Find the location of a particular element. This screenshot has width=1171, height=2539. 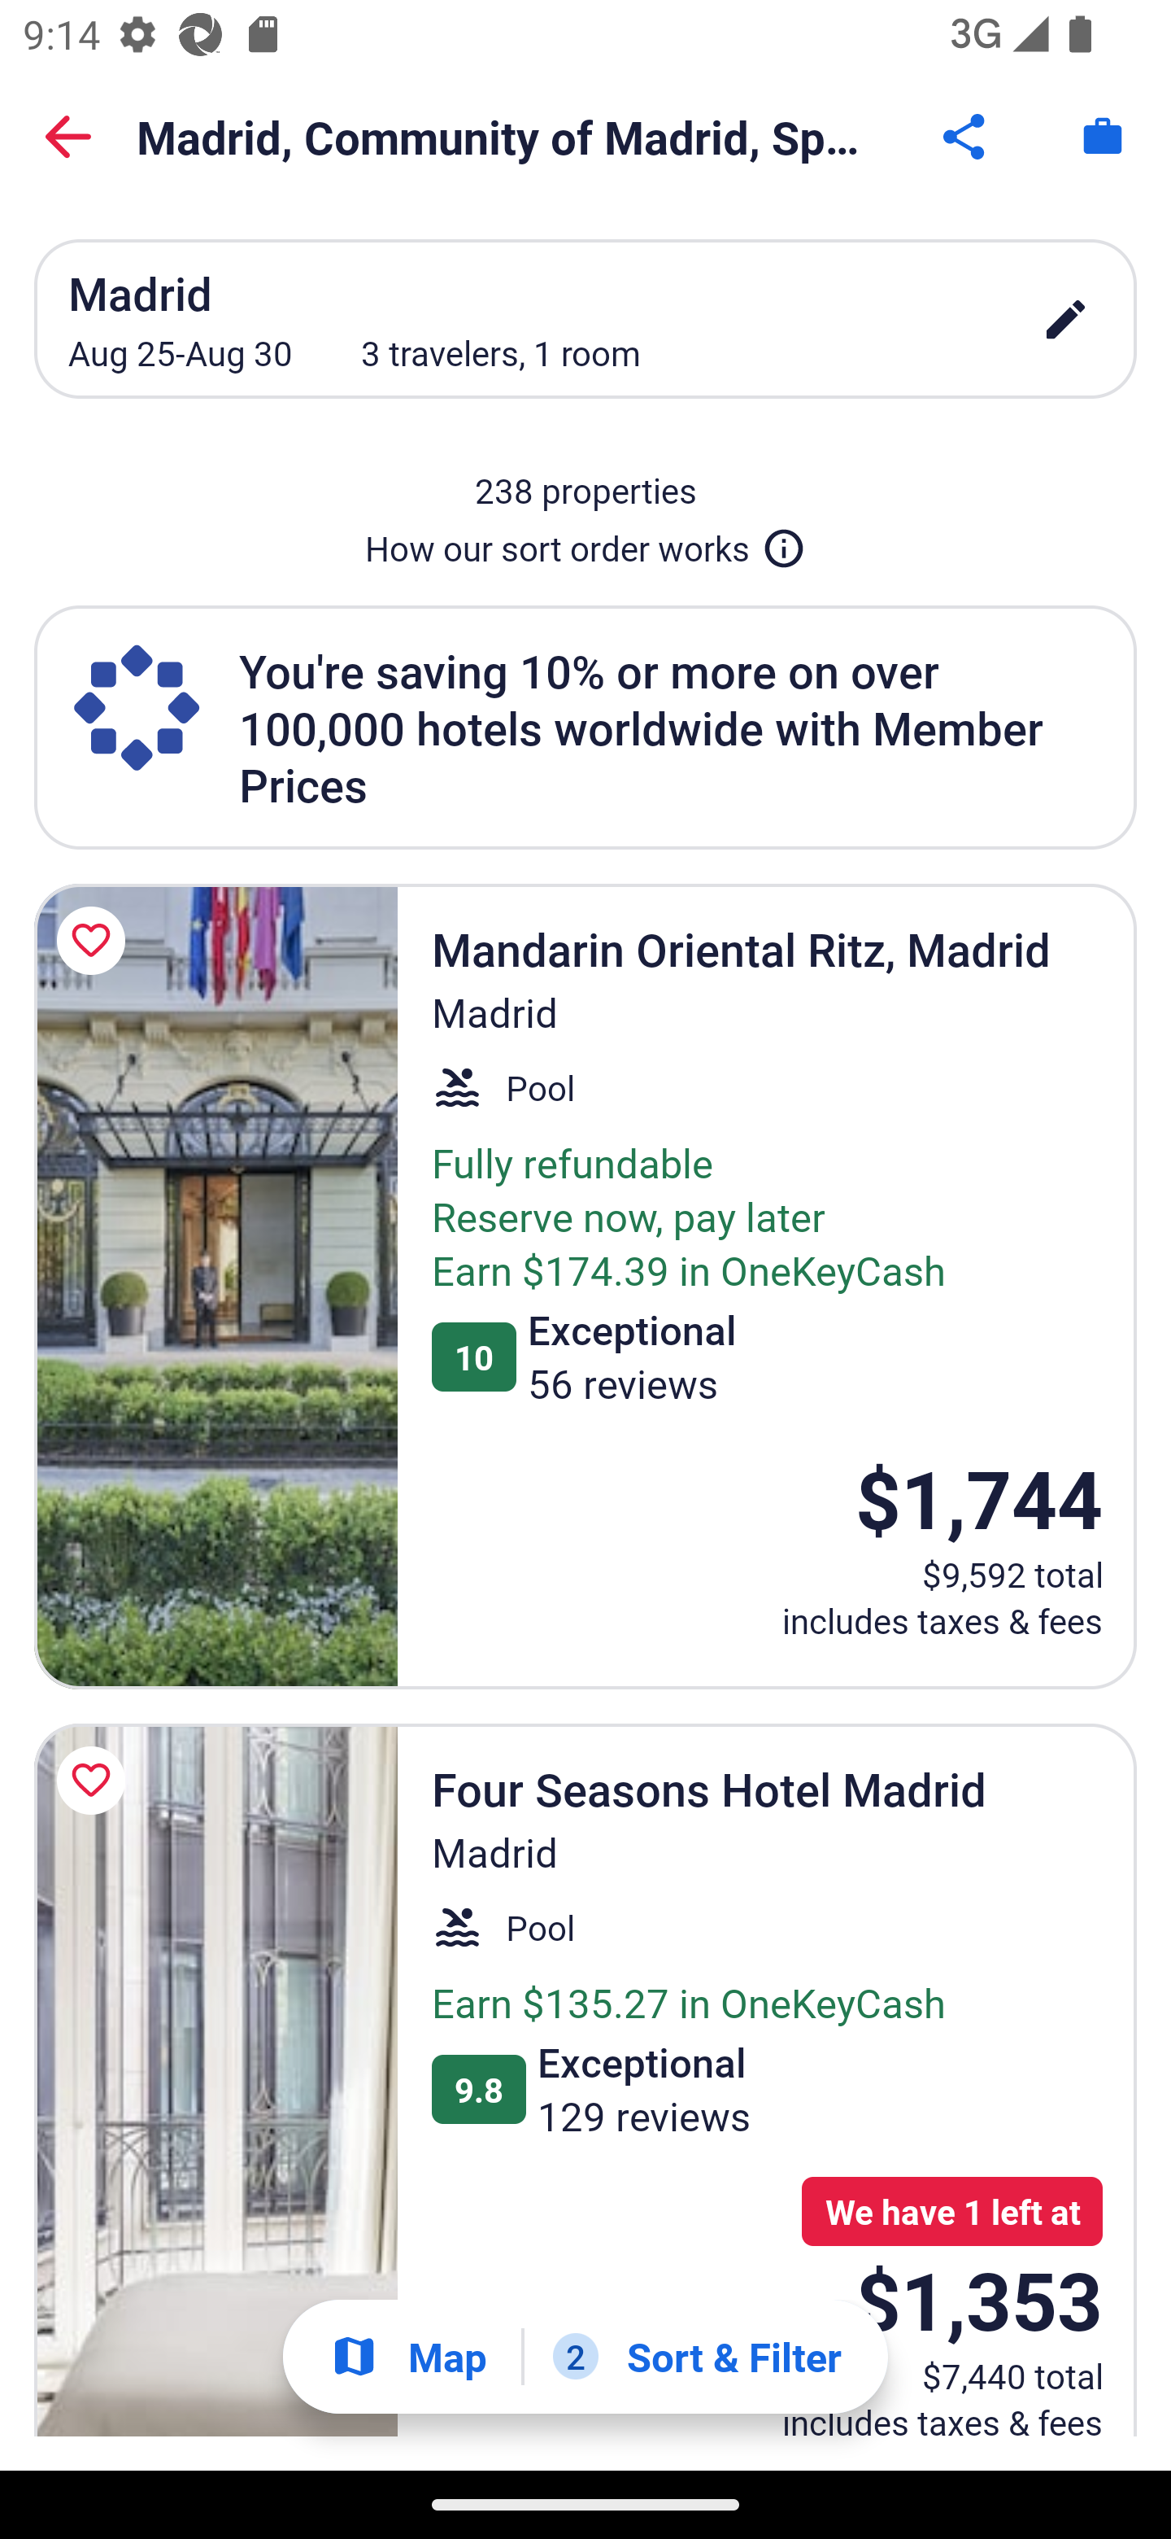

Share Button is located at coordinates (966, 137).